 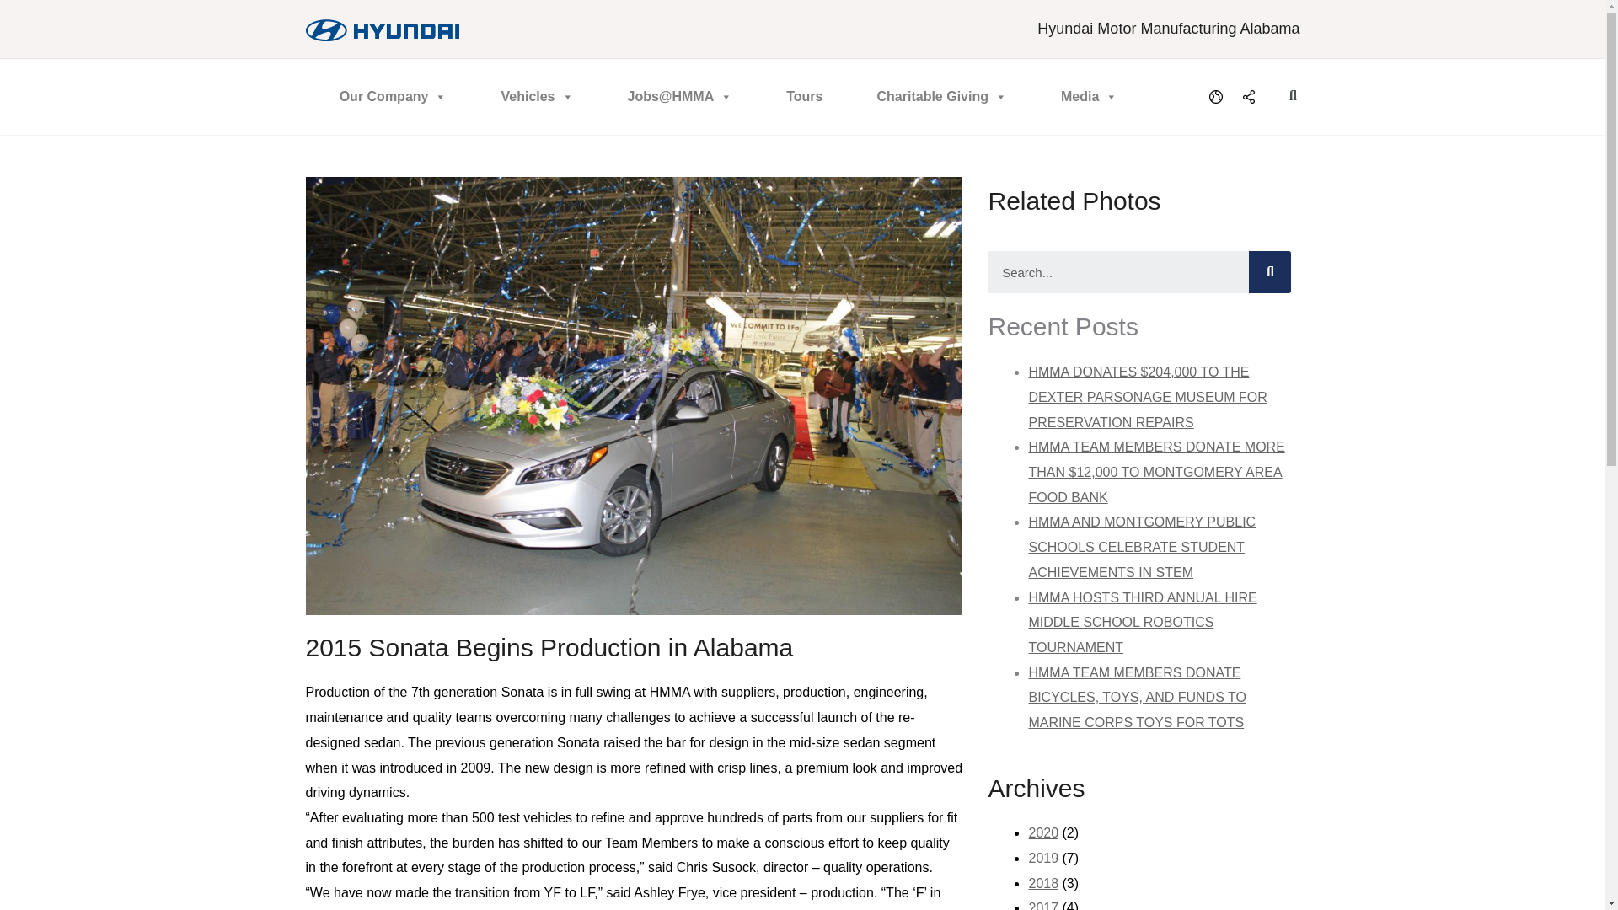 What do you see at coordinates (393, 96) in the screenshot?
I see `Our Company` at bounding box center [393, 96].